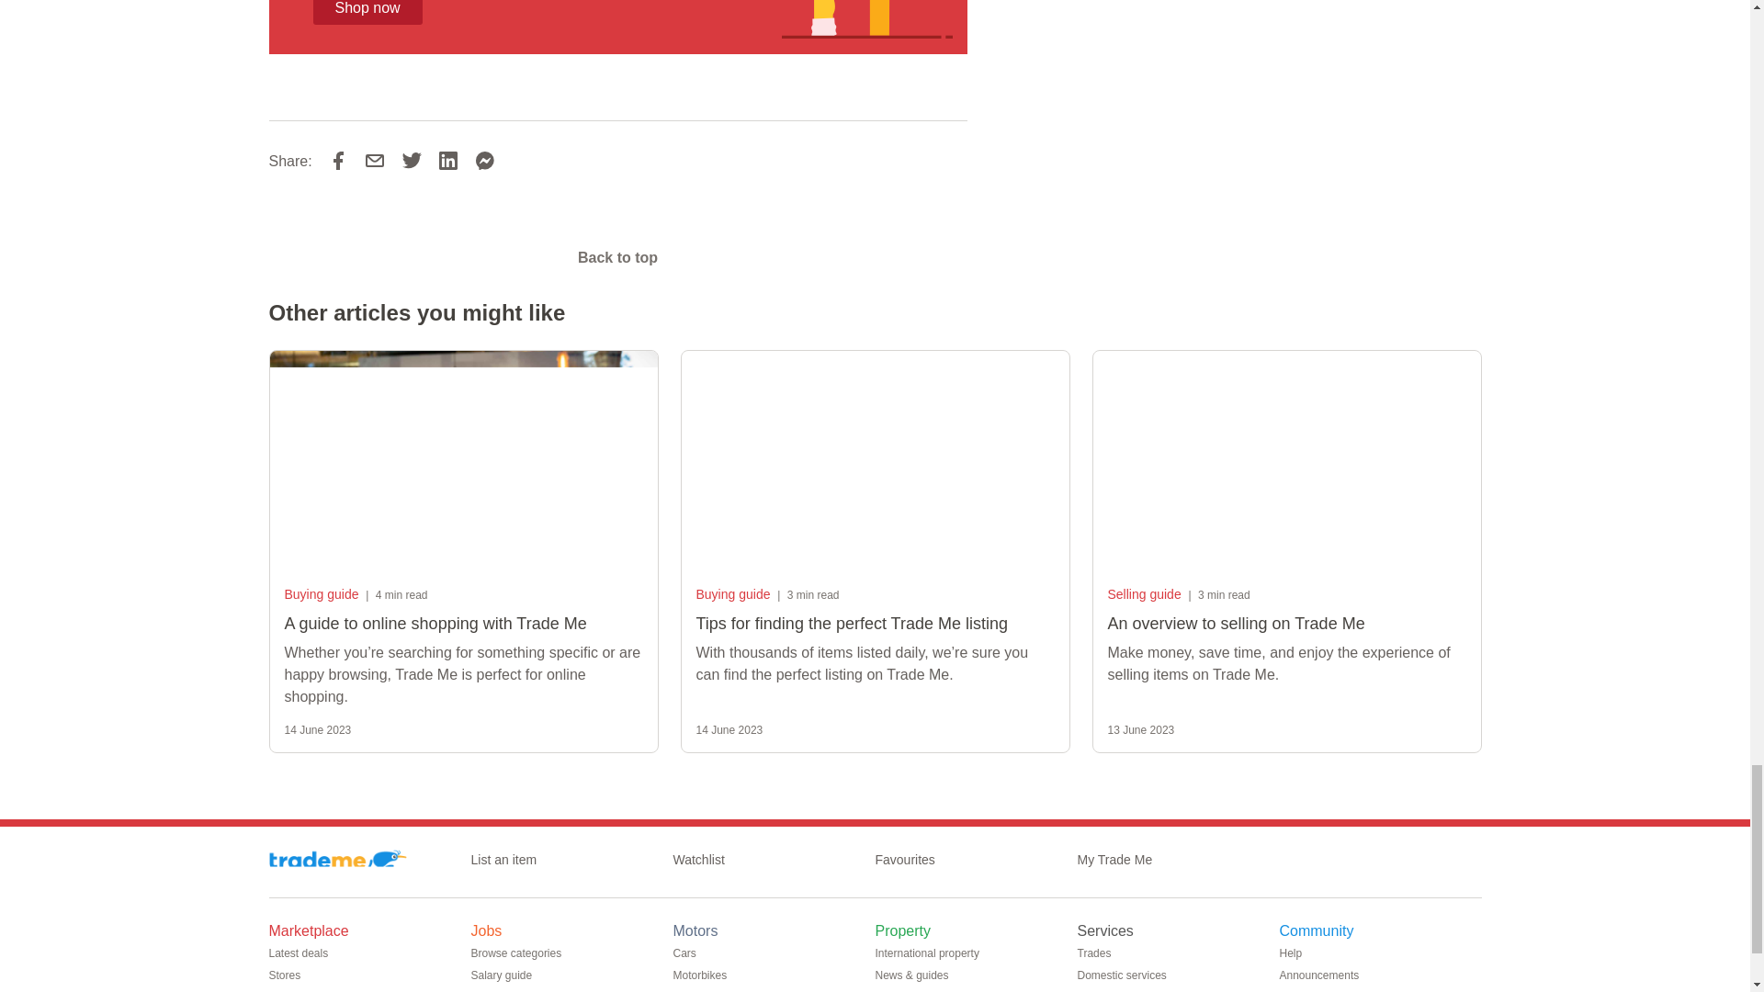  I want to click on Watchlist, so click(706, 860).